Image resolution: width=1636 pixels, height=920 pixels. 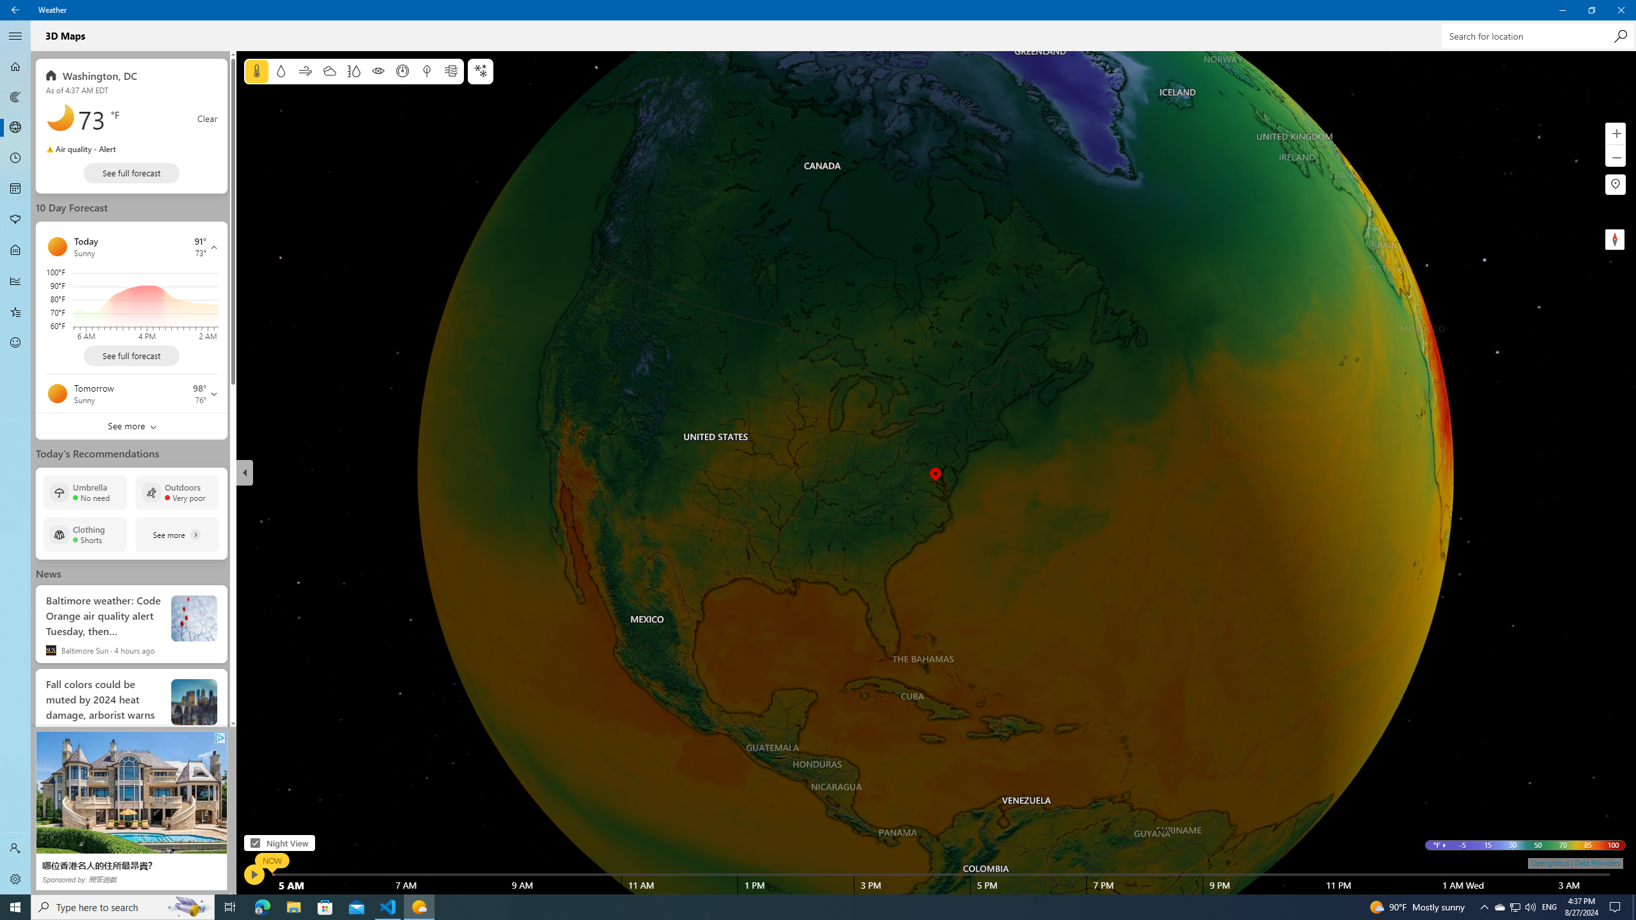 I want to click on 3D Maps - Not Selected, so click(x=15, y=128).